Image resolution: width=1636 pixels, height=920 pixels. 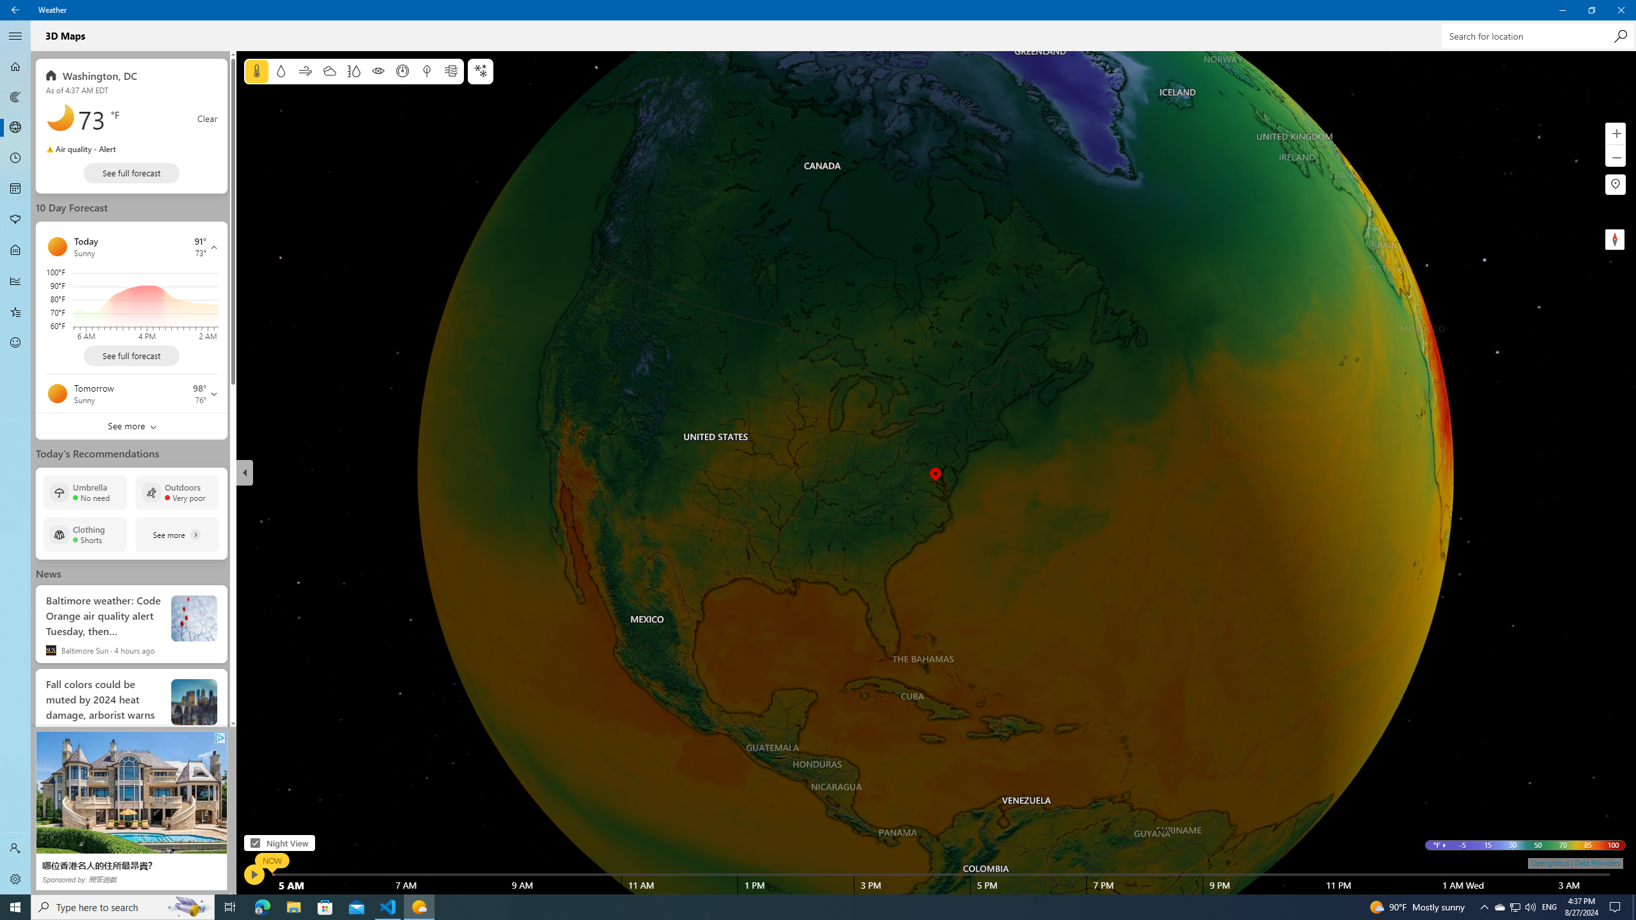 I want to click on 3D Maps - Not Selected, so click(x=15, y=128).